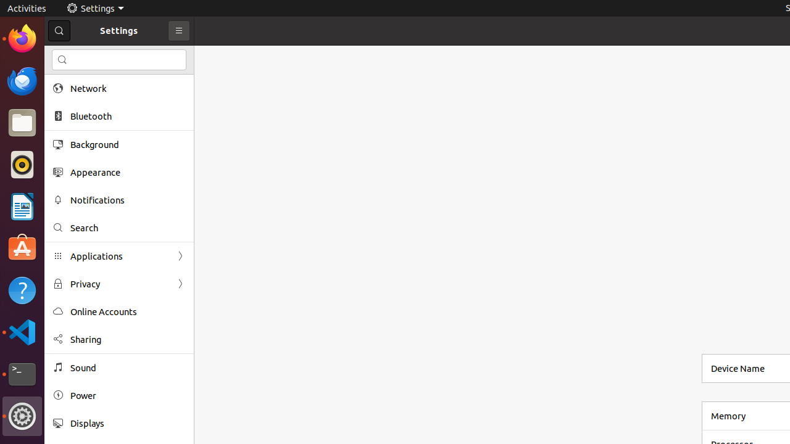  Describe the element at coordinates (128, 396) in the screenshot. I see `Power` at that location.